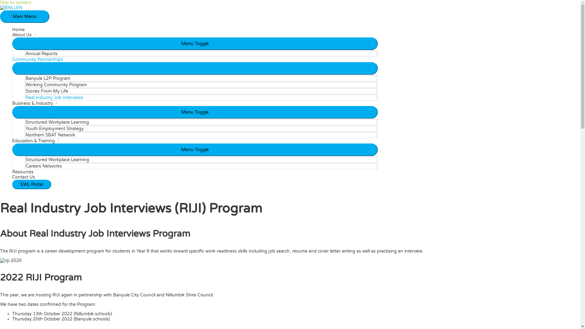 The width and height of the screenshot is (585, 329). I want to click on Annual Reports, so click(201, 54).